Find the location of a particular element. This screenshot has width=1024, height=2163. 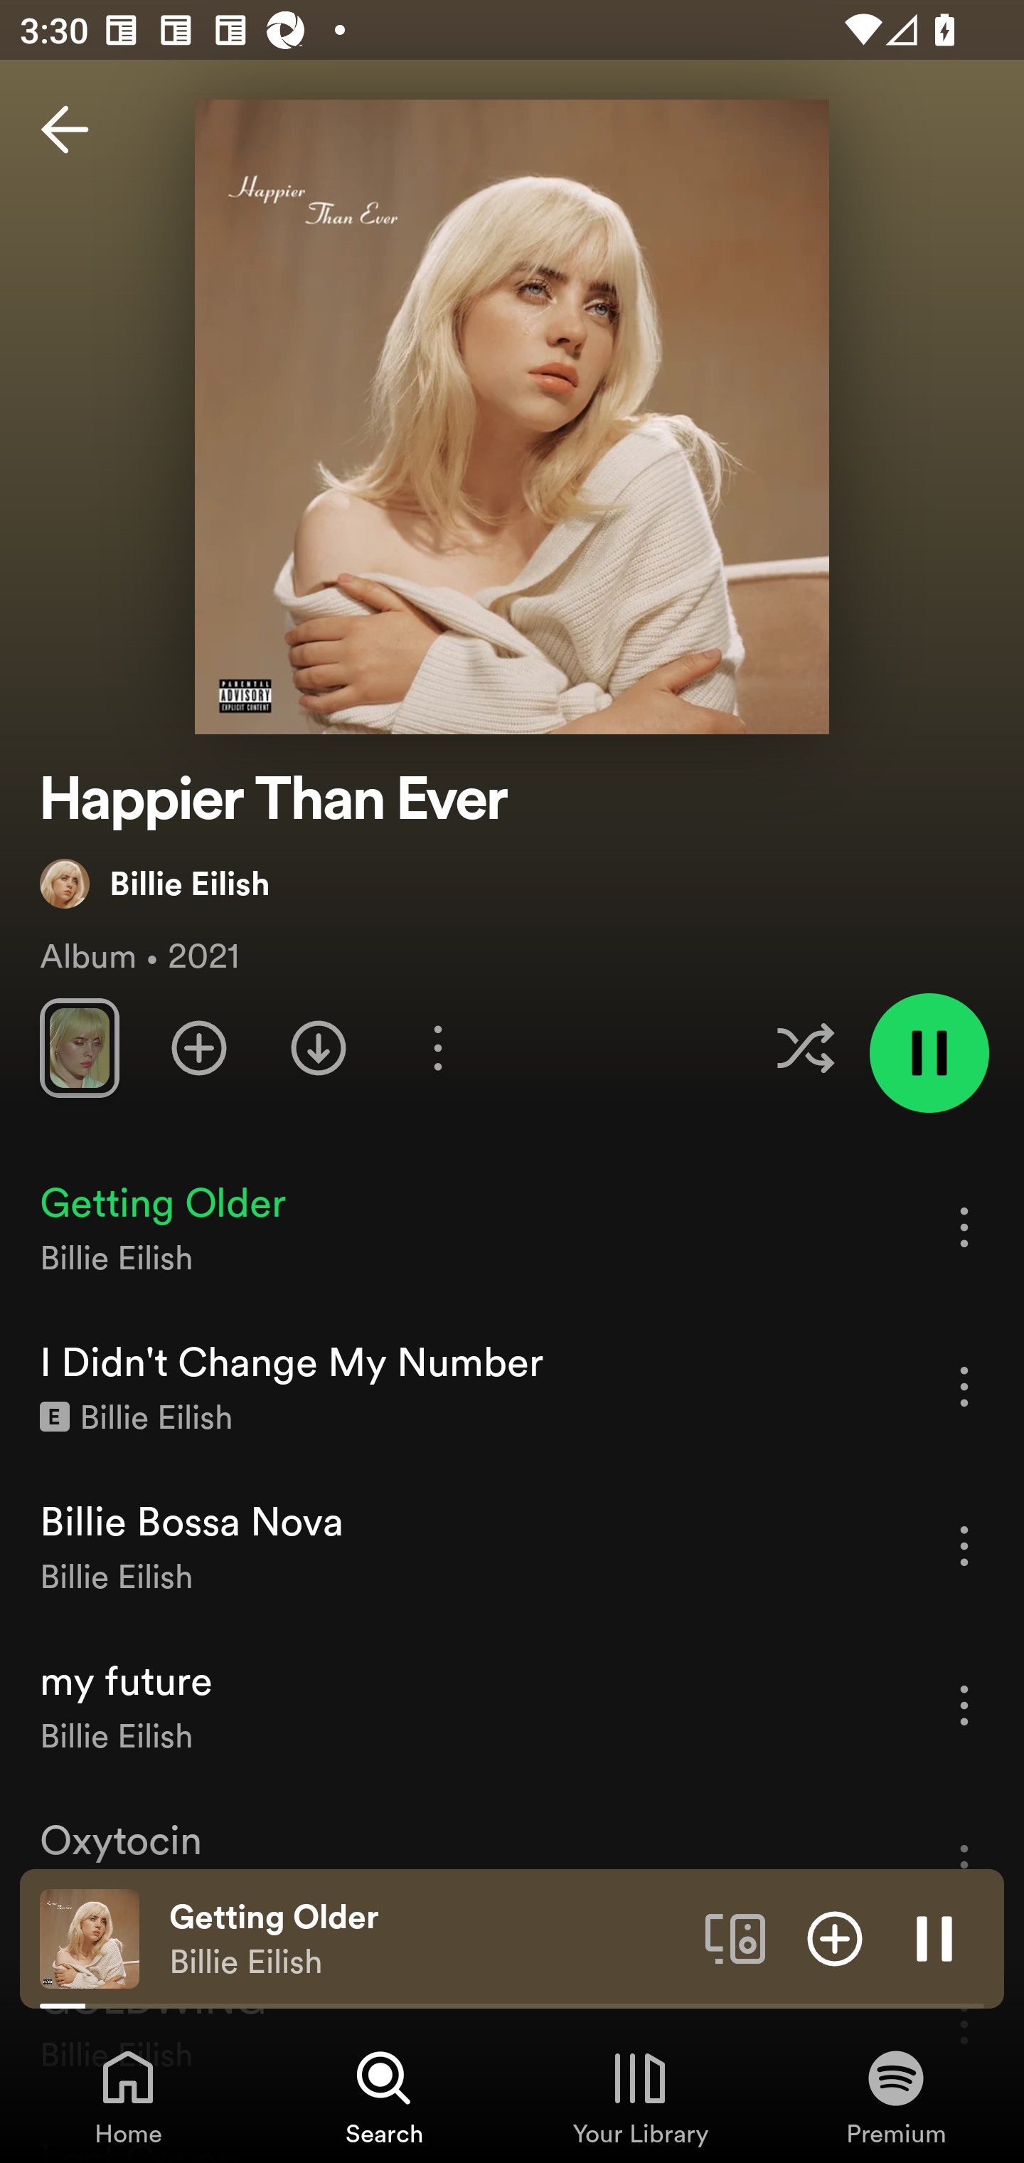

More options for song Getting Older is located at coordinates (964, 1227).